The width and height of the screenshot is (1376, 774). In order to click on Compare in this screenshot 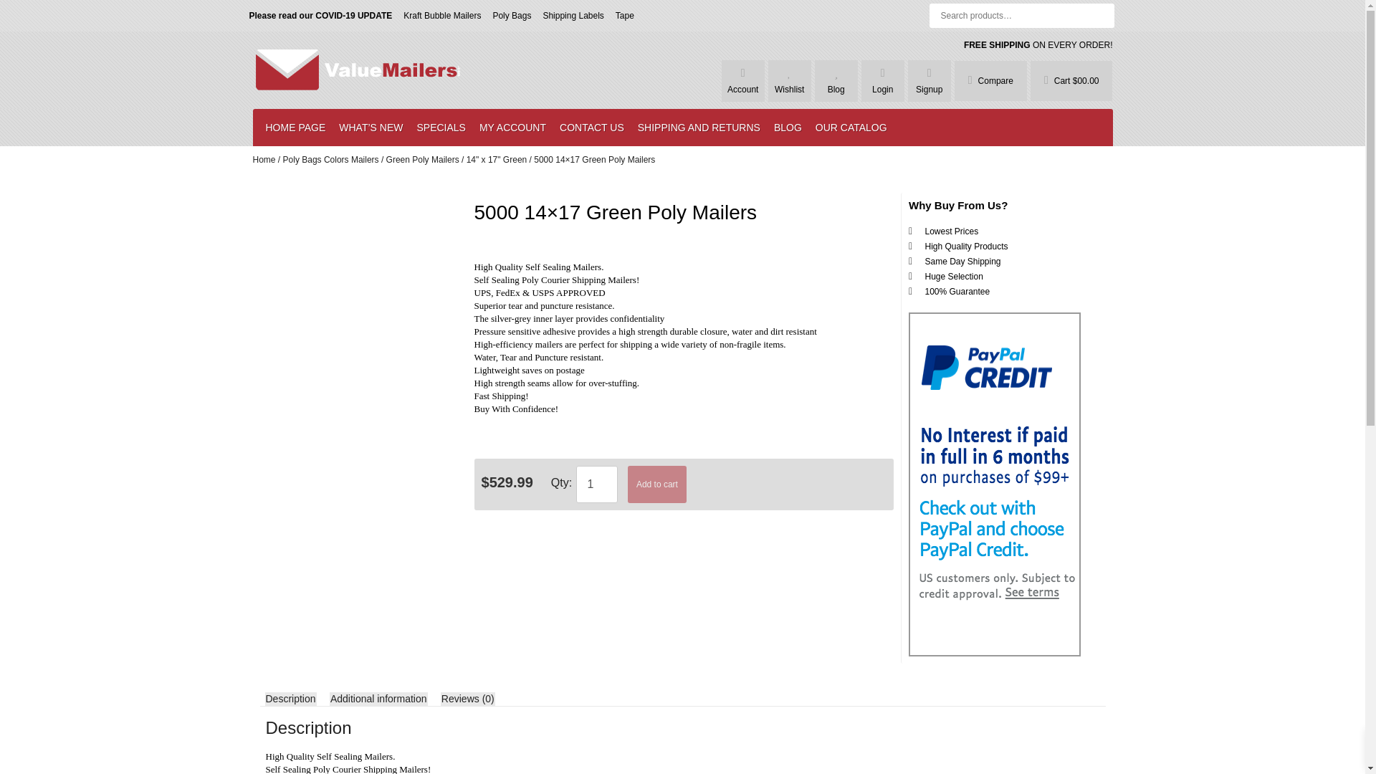, I will do `click(990, 80)`.